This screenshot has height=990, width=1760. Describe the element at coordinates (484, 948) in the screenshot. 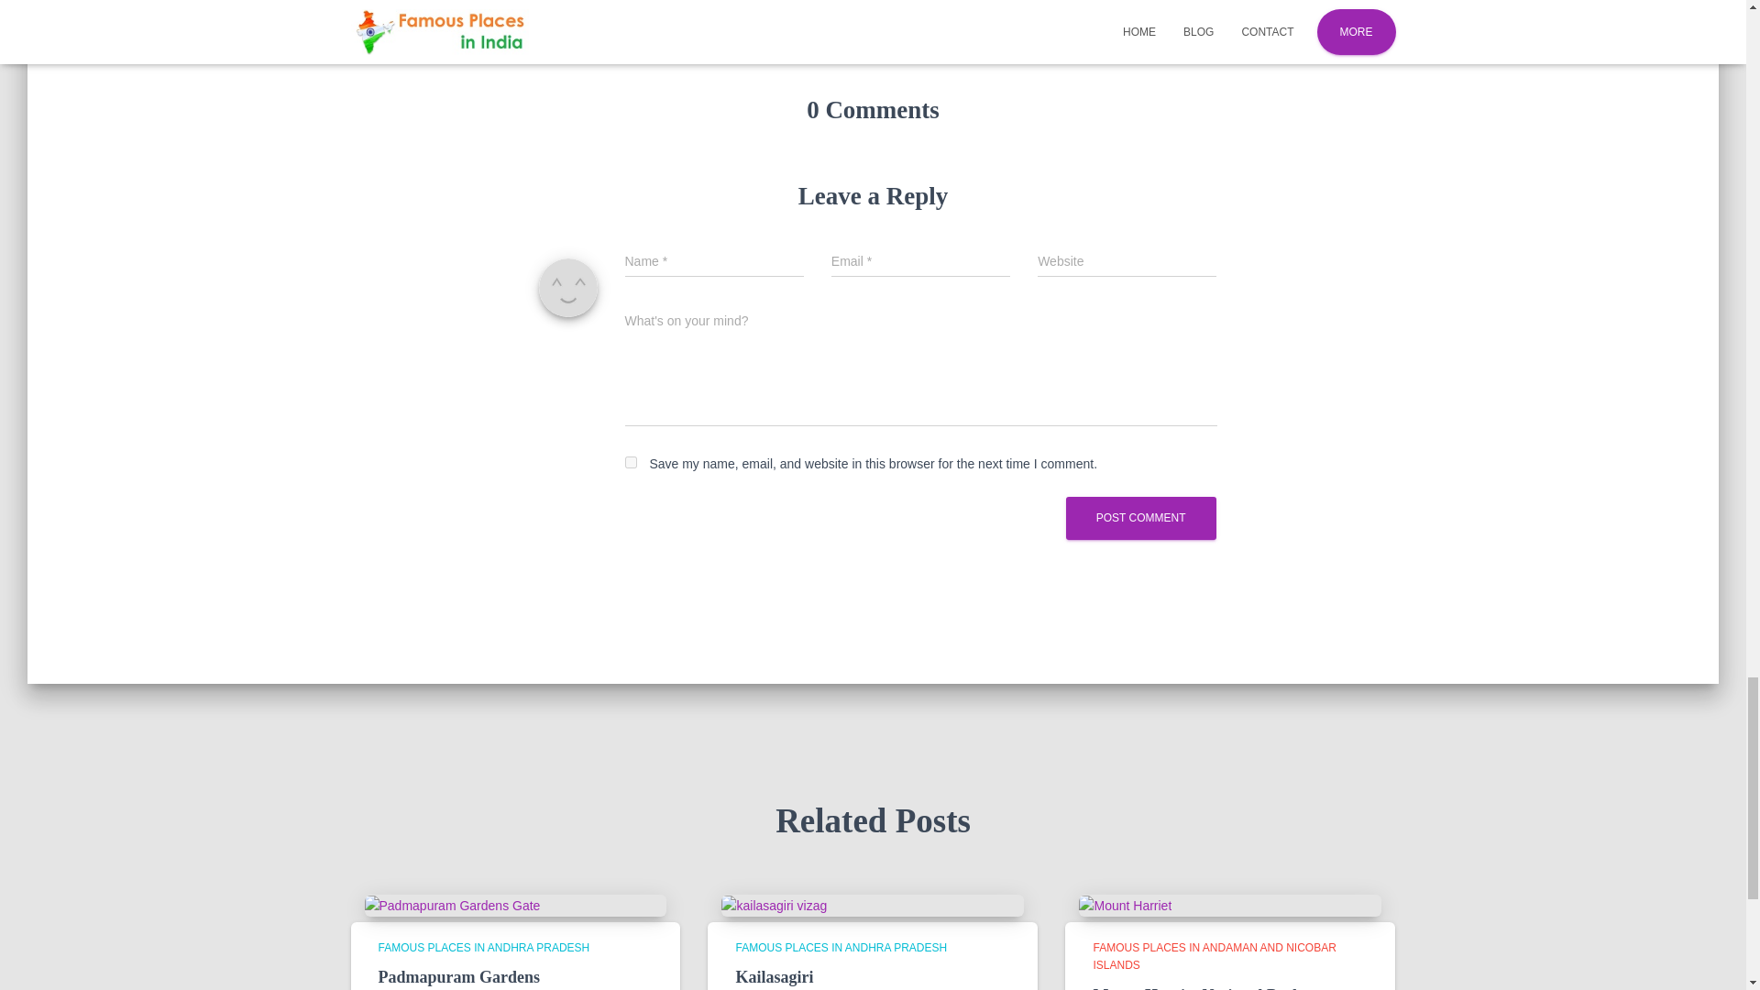

I see `FAMOUS PLACES IN ANDHRA PRADESH` at that location.